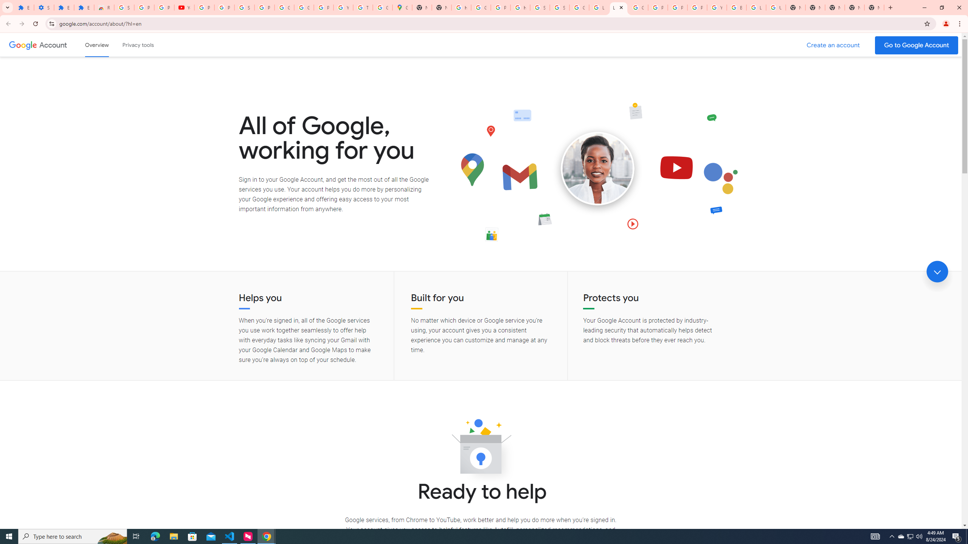 This screenshot has width=968, height=544. I want to click on New Tab, so click(835, 8).